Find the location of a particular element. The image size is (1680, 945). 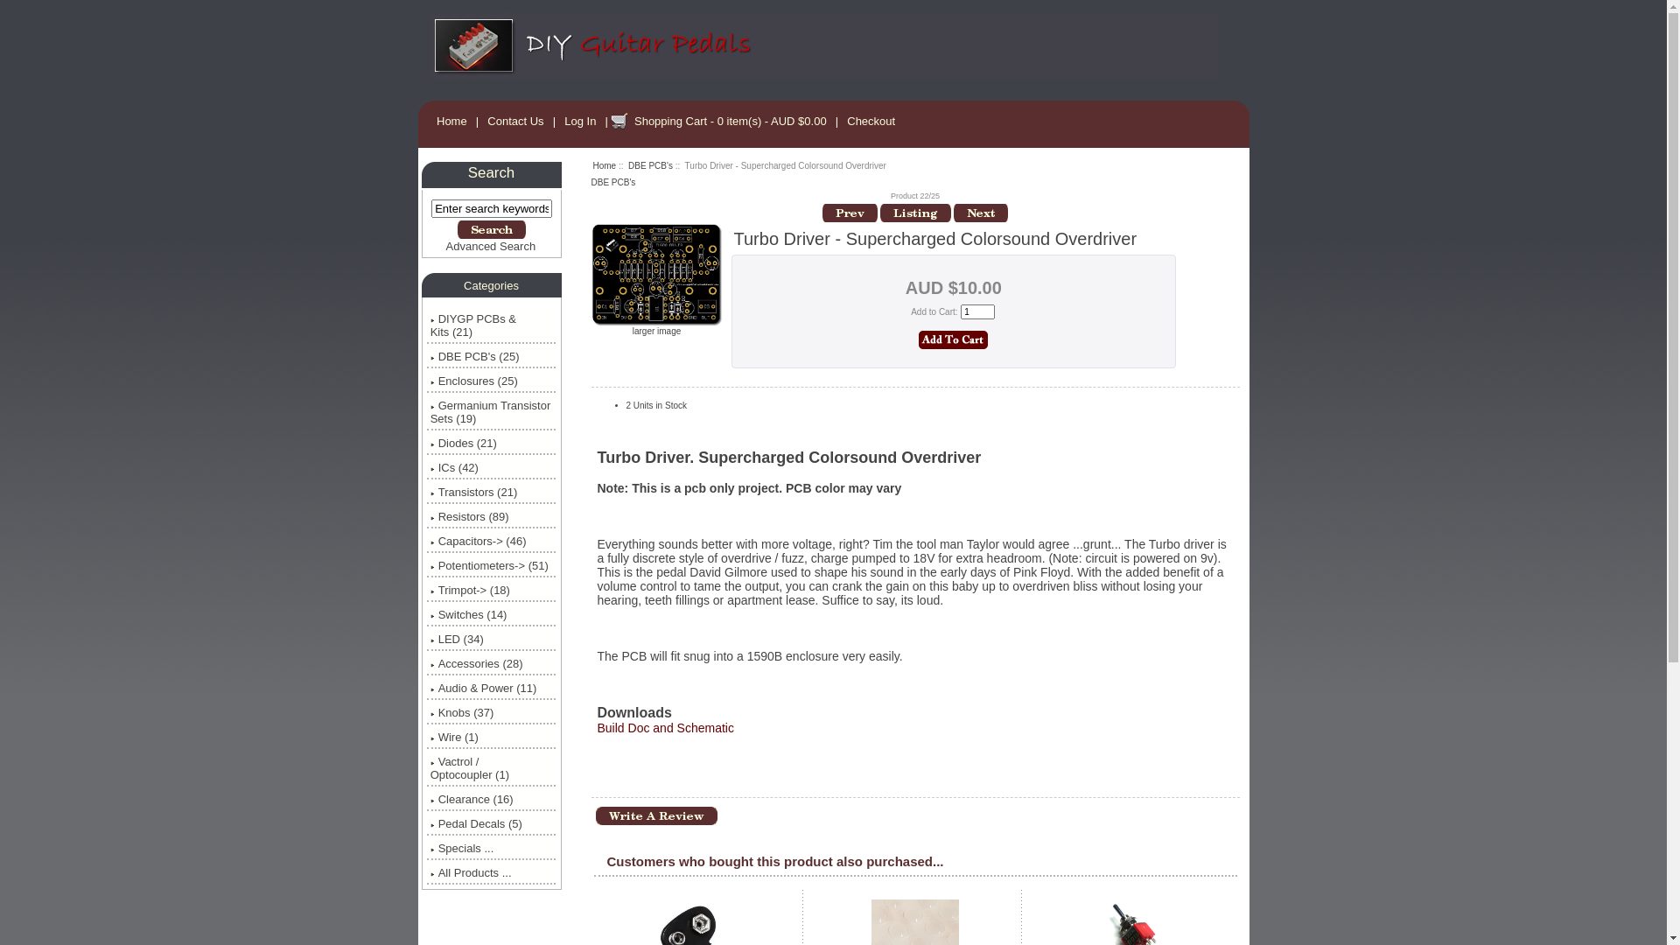

DBE PCB's is located at coordinates (614, 182).